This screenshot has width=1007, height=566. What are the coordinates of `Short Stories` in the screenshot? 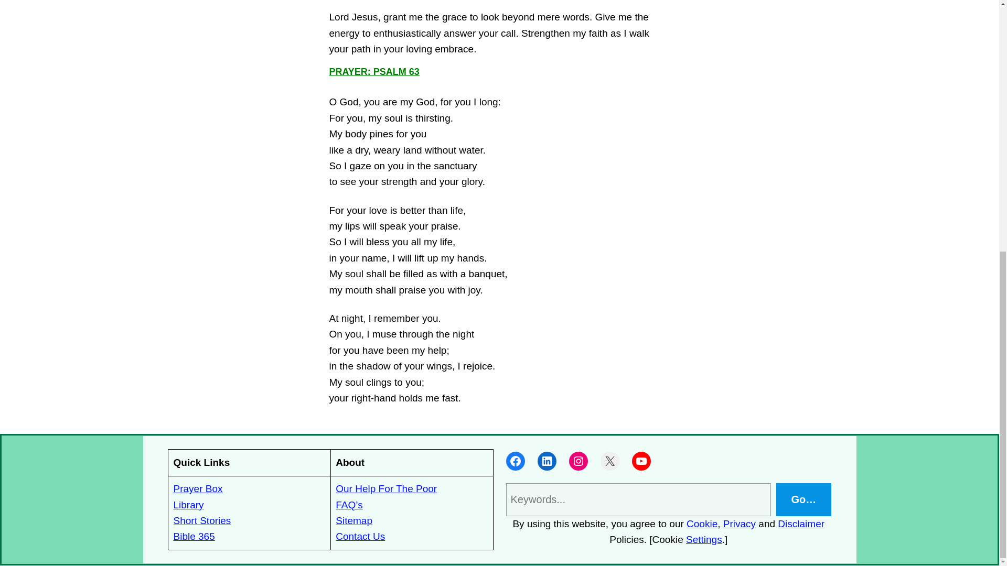 It's located at (201, 520).